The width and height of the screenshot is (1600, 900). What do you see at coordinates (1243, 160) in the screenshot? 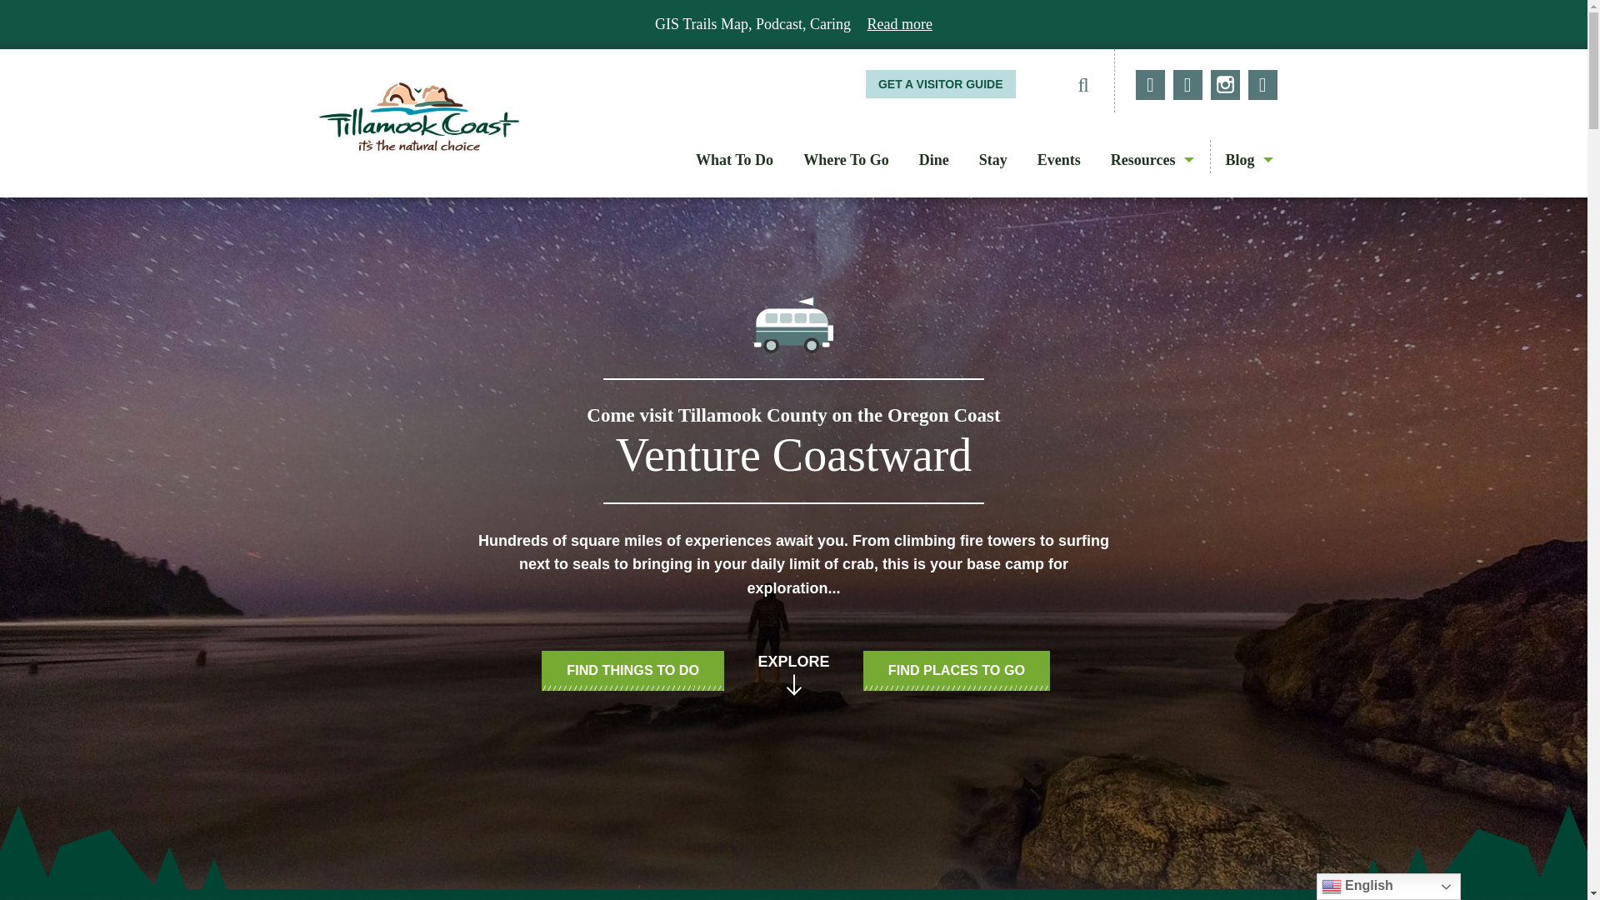
I see `Blog` at bounding box center [1243, 160].